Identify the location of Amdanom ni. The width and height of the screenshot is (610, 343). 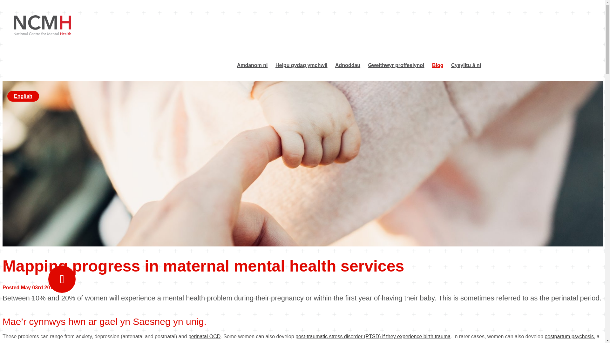
(252, 65).